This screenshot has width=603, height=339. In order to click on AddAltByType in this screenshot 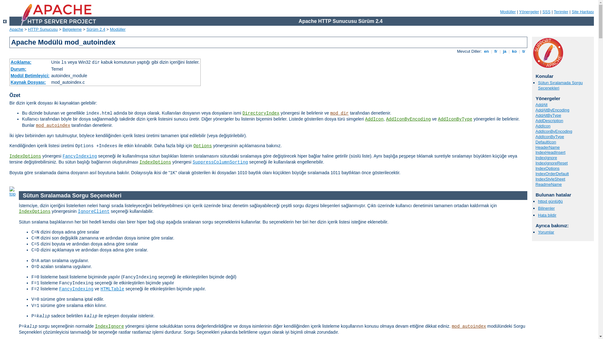, I will do `click(548, 116)`.